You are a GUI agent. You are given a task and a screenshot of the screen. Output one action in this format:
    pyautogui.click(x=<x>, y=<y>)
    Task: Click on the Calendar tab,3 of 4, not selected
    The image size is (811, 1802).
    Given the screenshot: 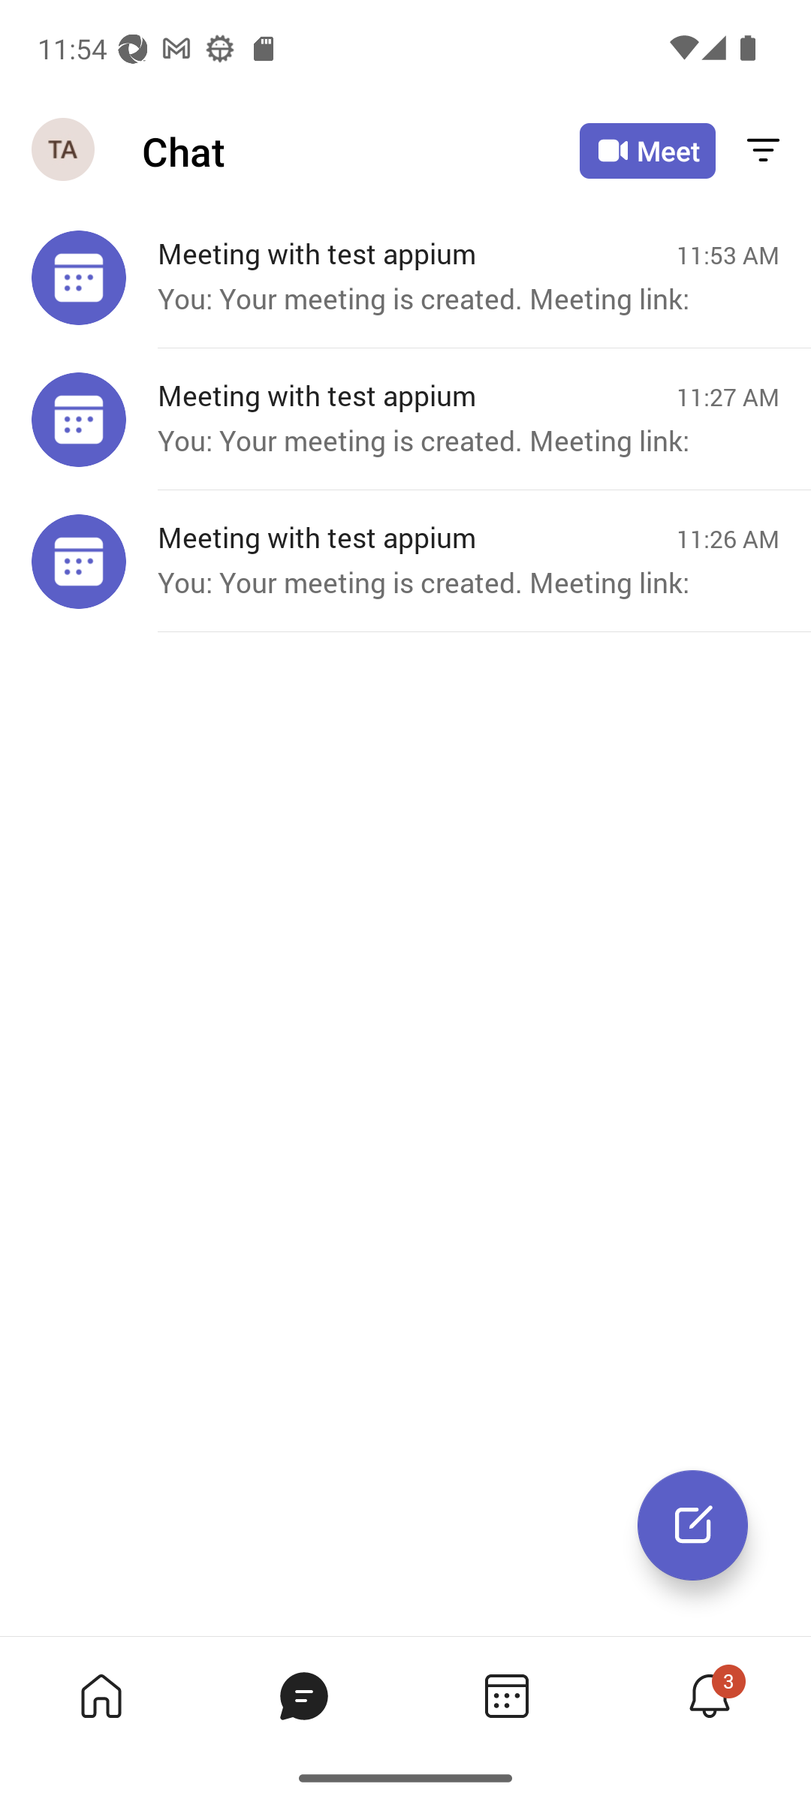 What is the action you would take?
    pyautogui.click(x=506, y=1695)
    